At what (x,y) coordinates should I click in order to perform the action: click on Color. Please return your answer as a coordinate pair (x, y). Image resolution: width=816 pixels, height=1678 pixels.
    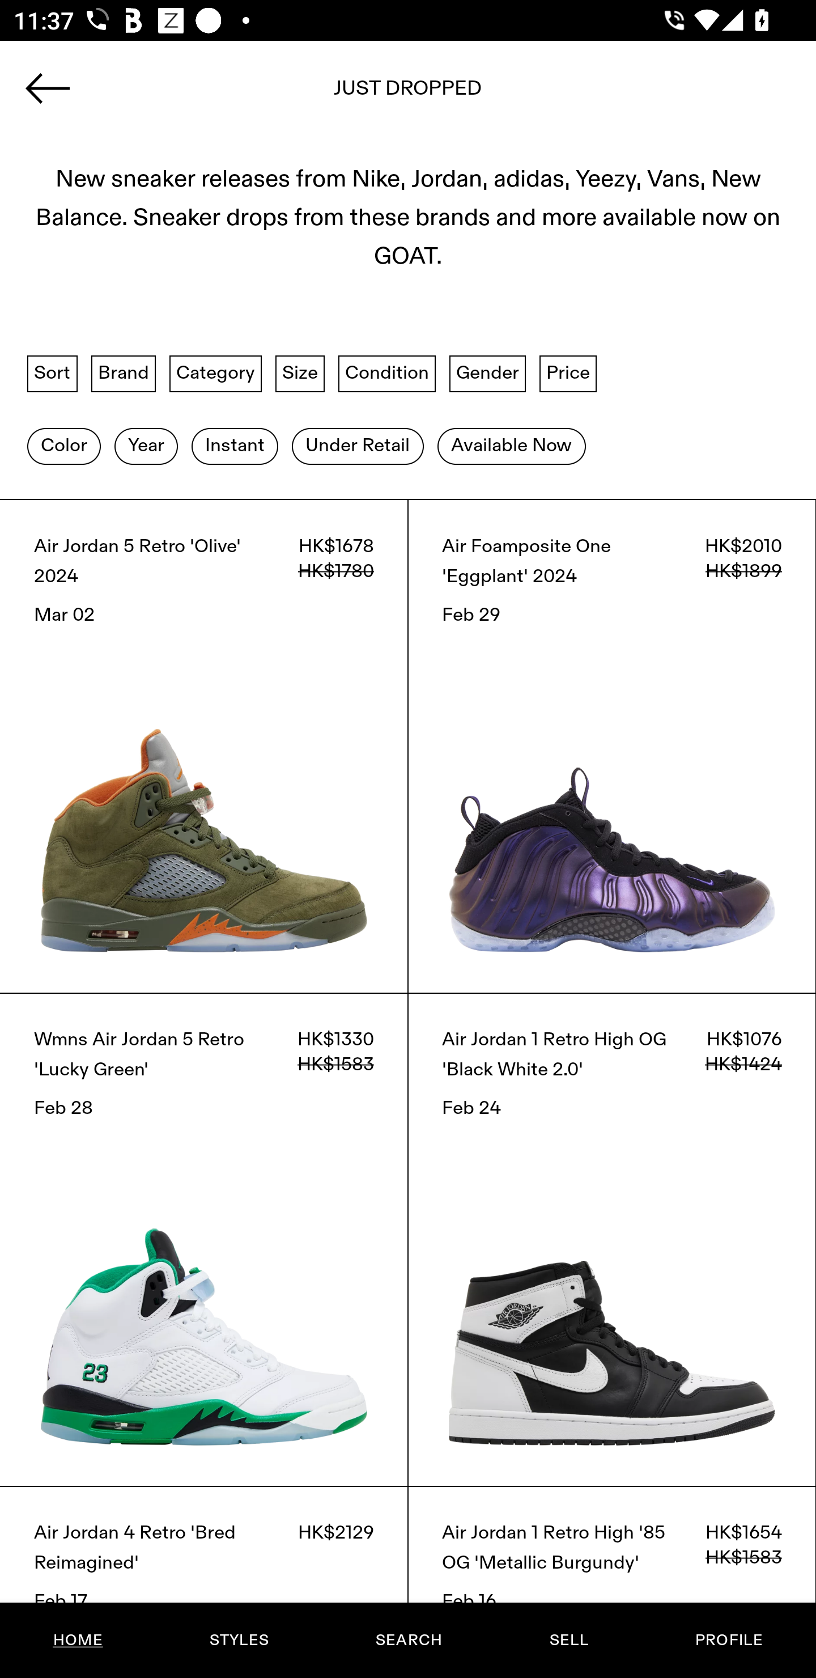
    Looking at the image, I should click on (63, 445).